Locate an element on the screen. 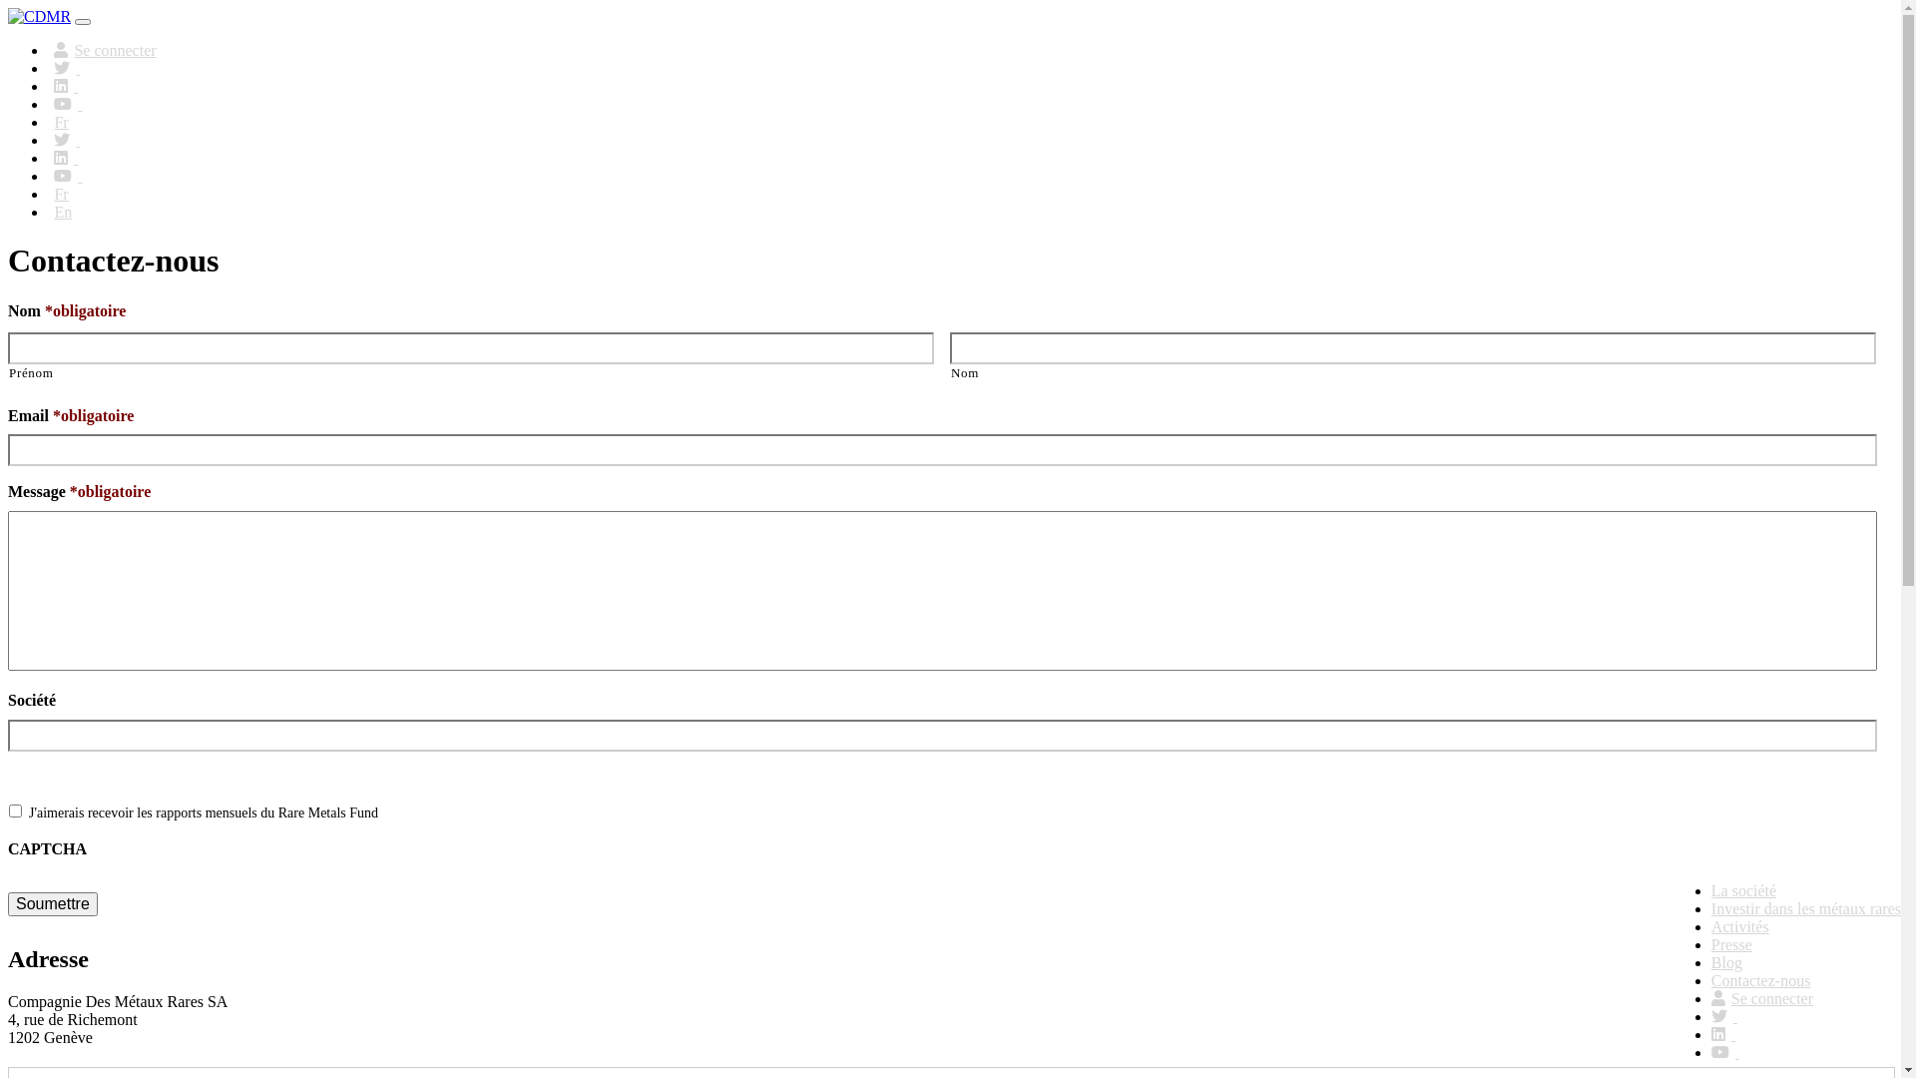 The height and width of the screenshot is (1078, 1916).   is located at coordinates (1725, 1052).